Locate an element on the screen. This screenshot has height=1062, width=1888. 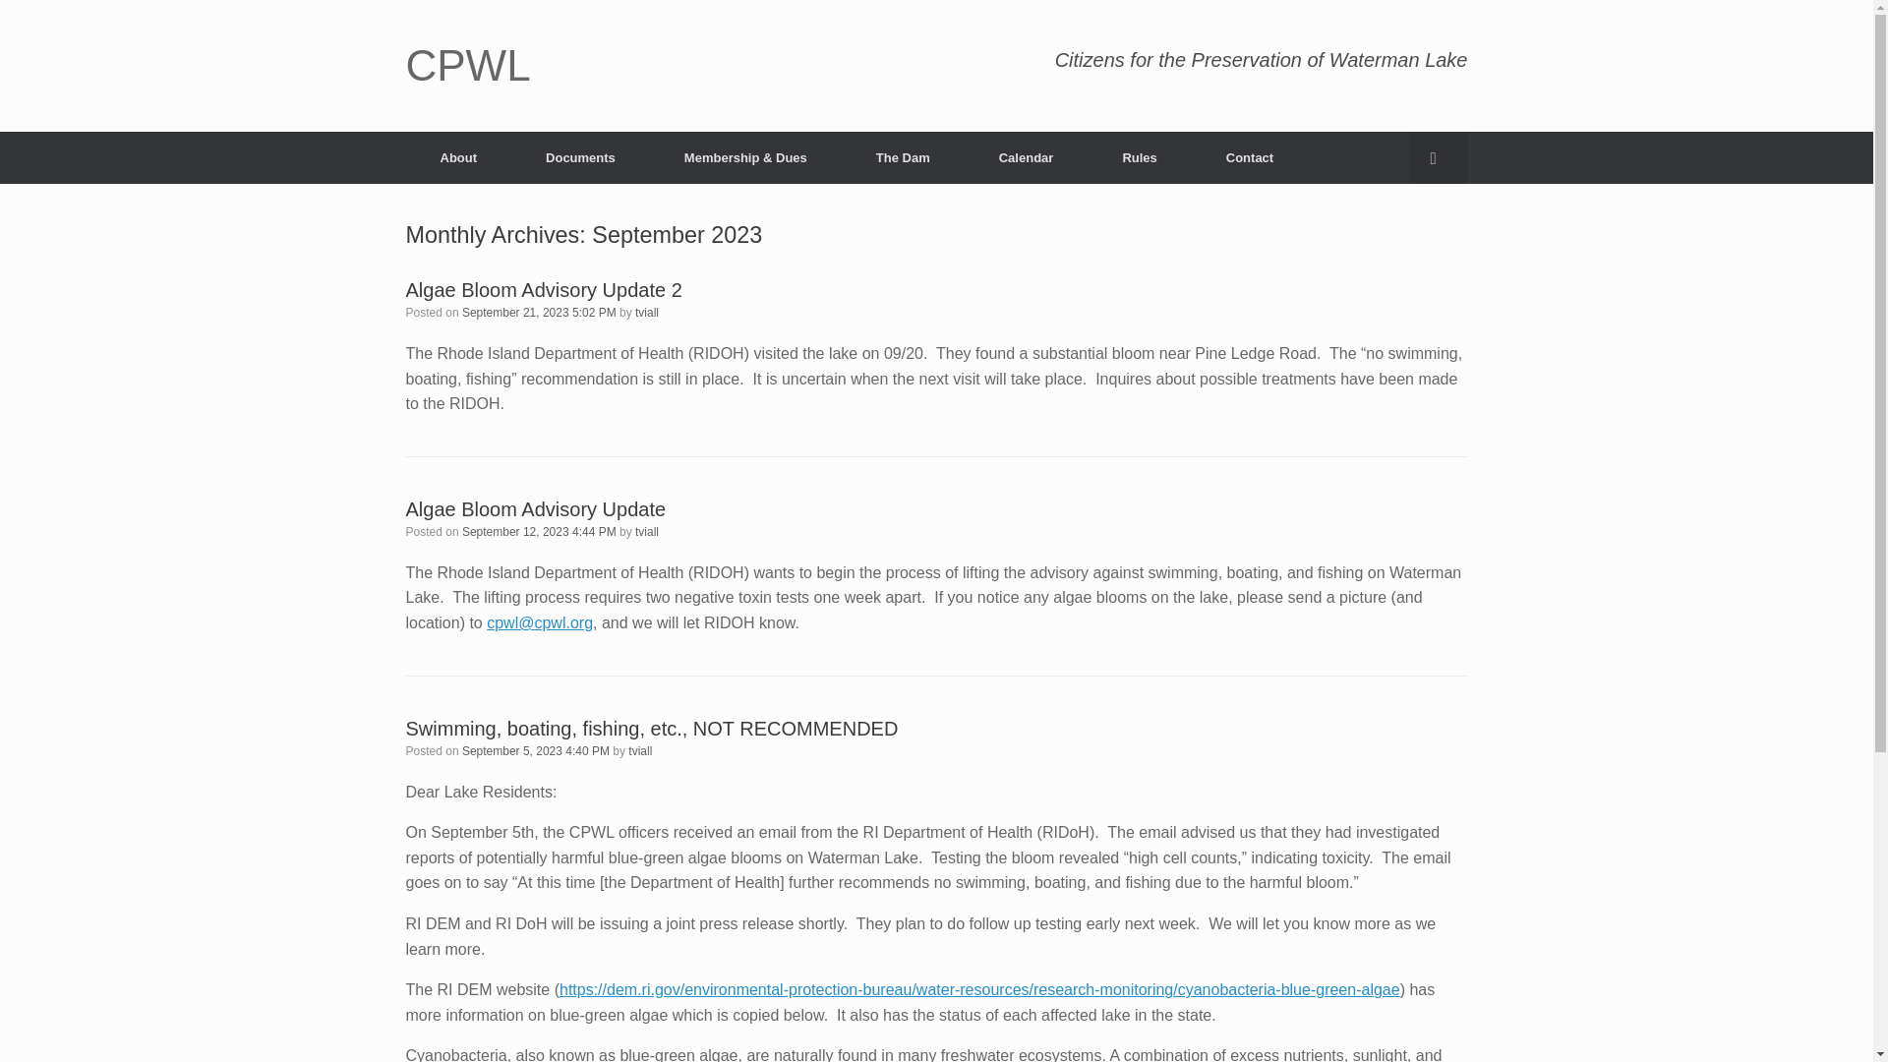
September 5, 2023 4:40 PM is located at coordinates (536, 751).